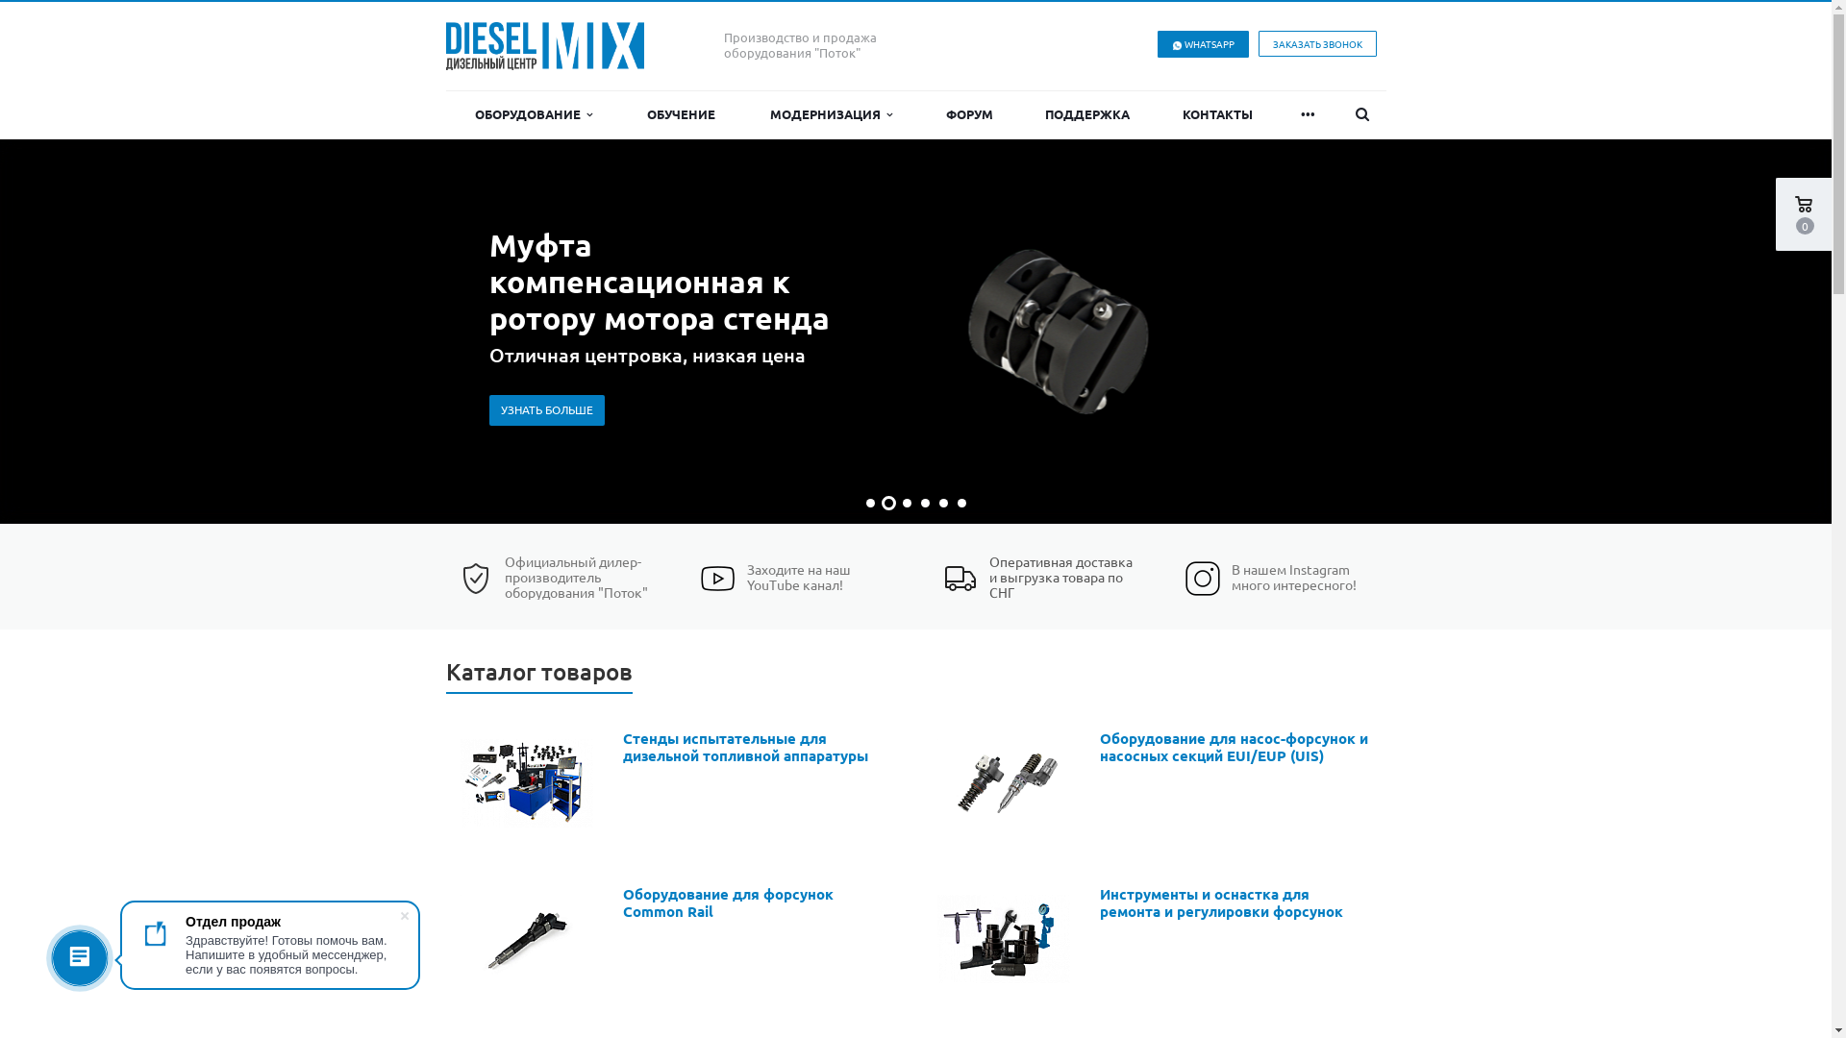 The height and width of the screenshot is (1038, 1846). I want to click on ..., so click(1309, 115).